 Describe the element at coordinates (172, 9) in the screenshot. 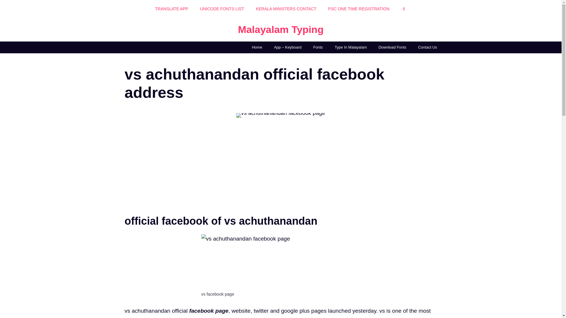

I see `TRANSLATE APP` at that location.